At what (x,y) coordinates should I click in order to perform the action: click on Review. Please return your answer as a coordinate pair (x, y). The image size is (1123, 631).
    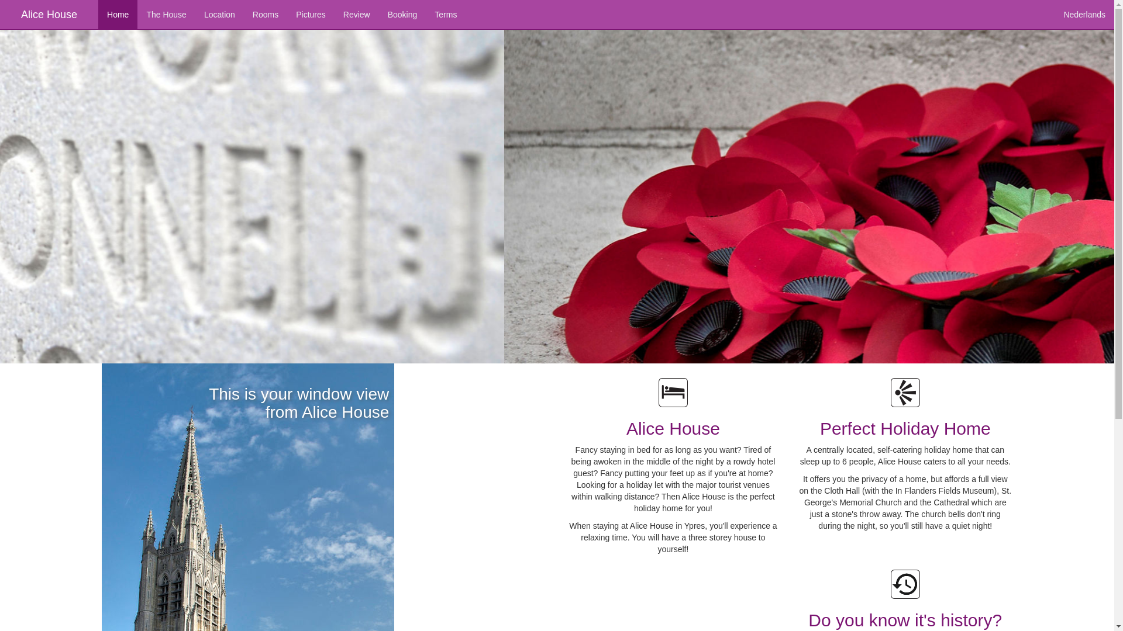
    Looking at the image, I should click on (357, 15).